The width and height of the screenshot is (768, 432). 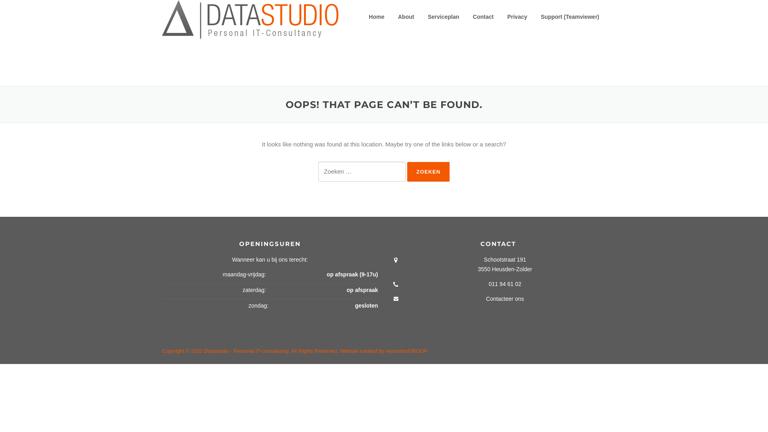 I want to click on revolutionGROUP, so click(x=406, y=351).